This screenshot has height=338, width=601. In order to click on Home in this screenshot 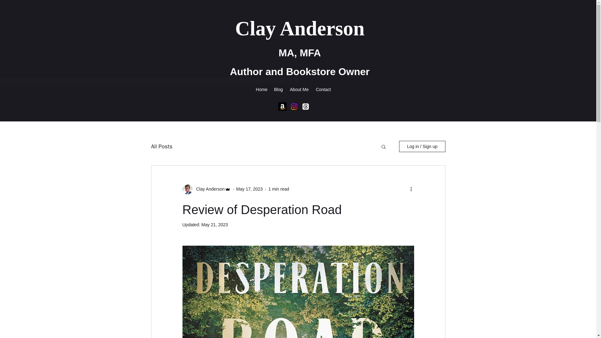, I will do `click(262, 90)`.